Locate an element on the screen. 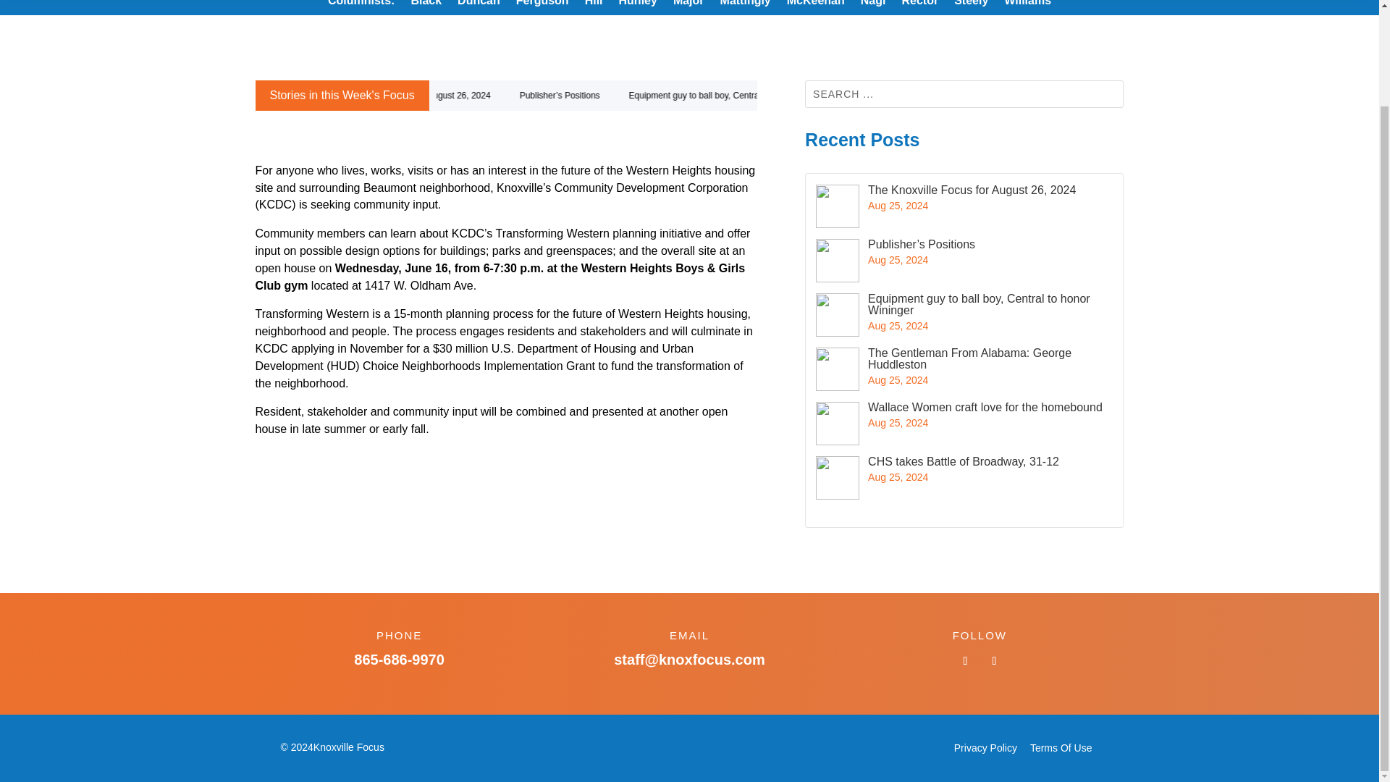 This screenshot has height=782, width=1390. Hill is located at coordinates (594, 6).